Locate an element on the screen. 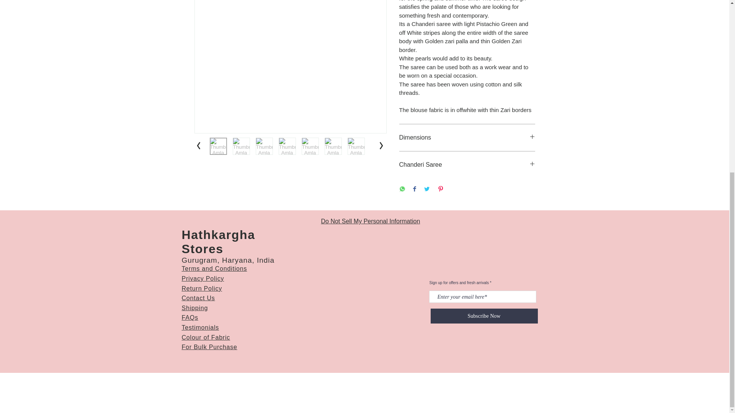  Dimensions is located at coordinates (467, 138).